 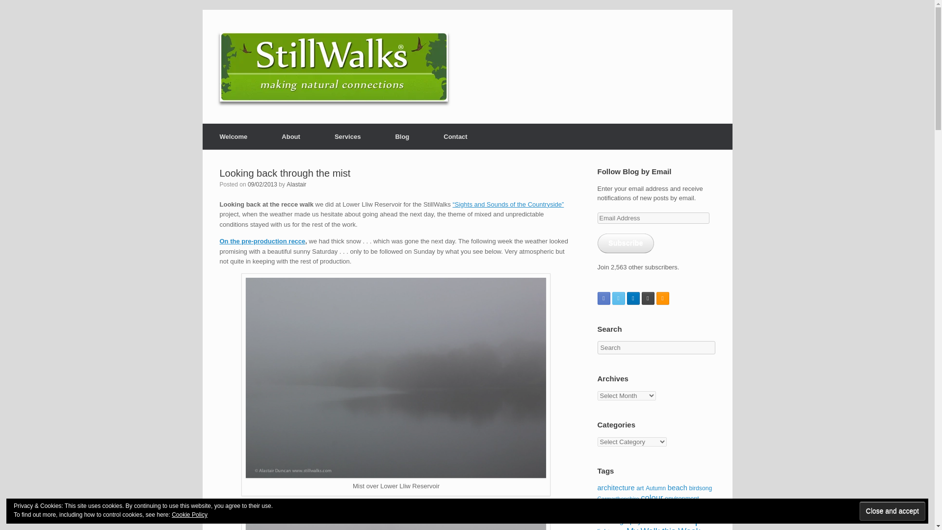 I want to click on Welcome, so click(x=234, y=136).